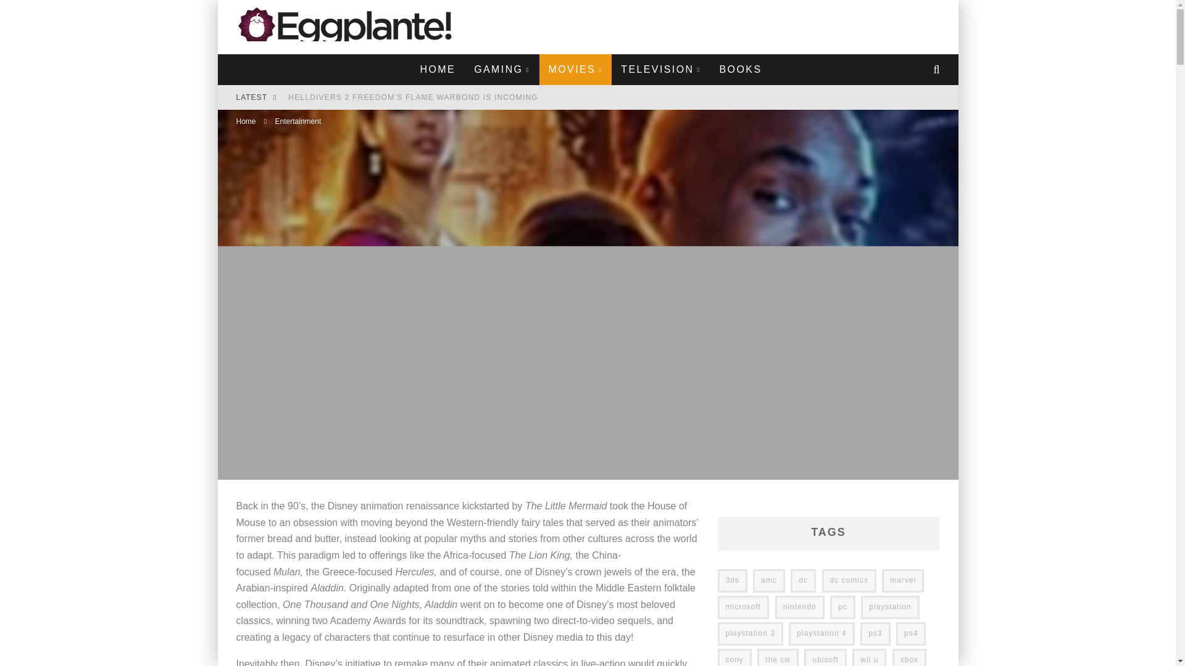 This screenshot has height=666, width=1185. I want to click on MOVIES, so click(575, 69).